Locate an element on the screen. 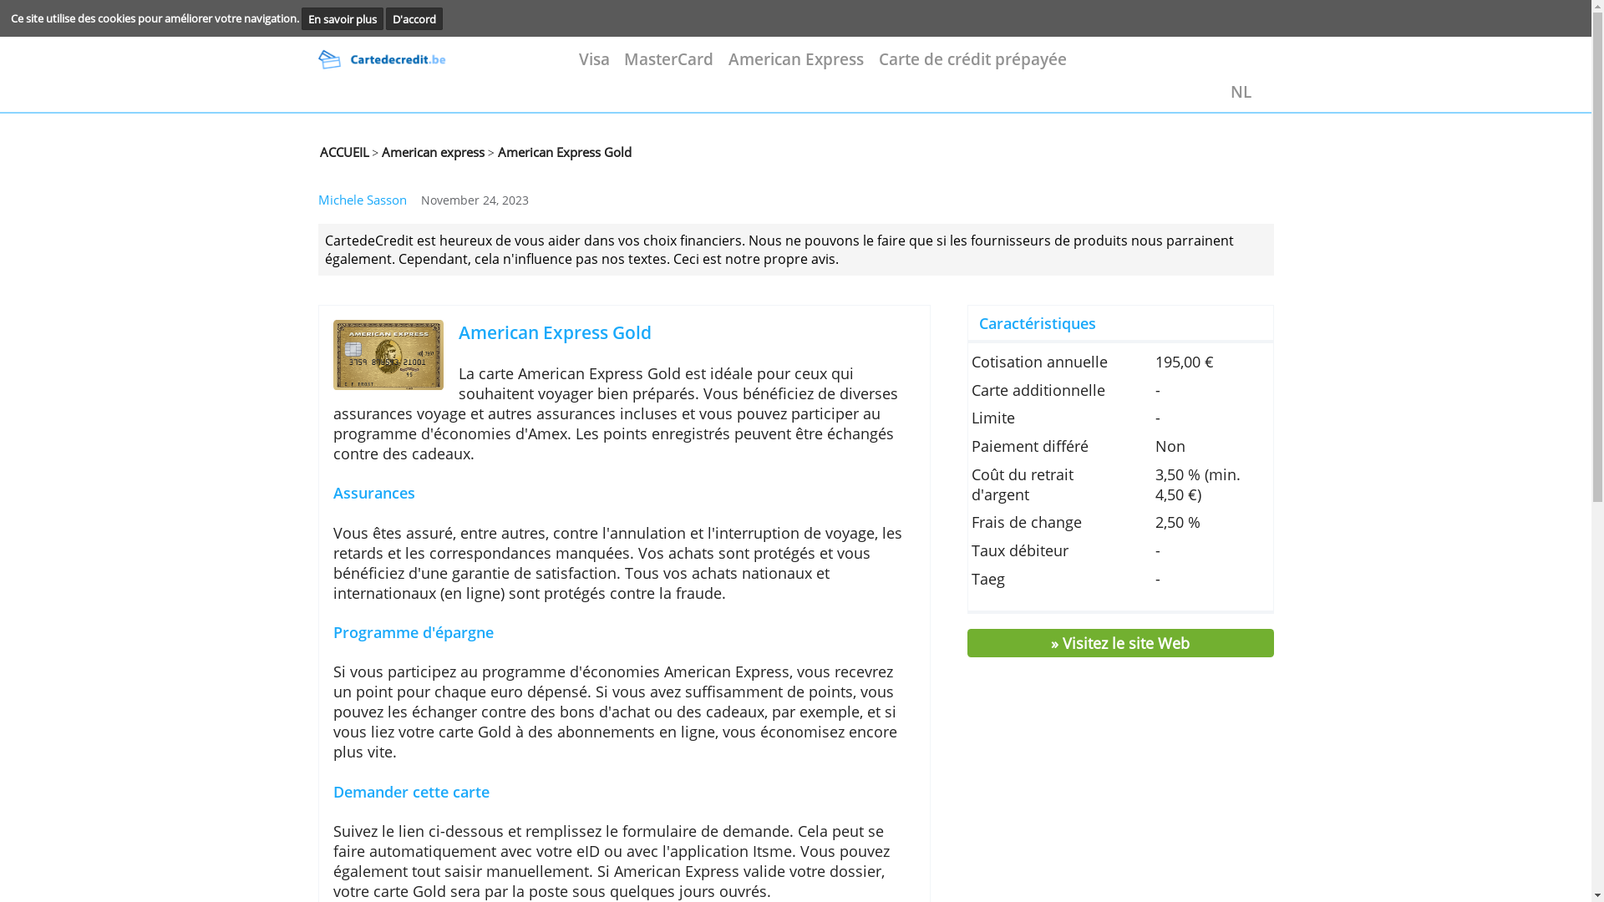  En savoir plus is located at coordinates (389, 22).